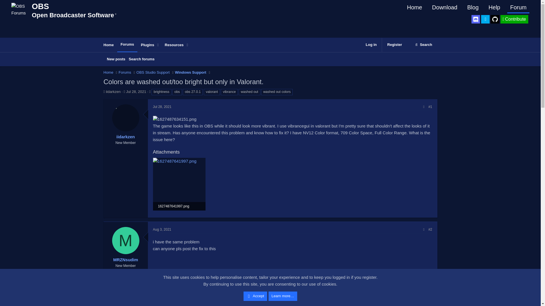  I want to click on Jul 28, 2021 at 5:00 PM, so click(162, 107).